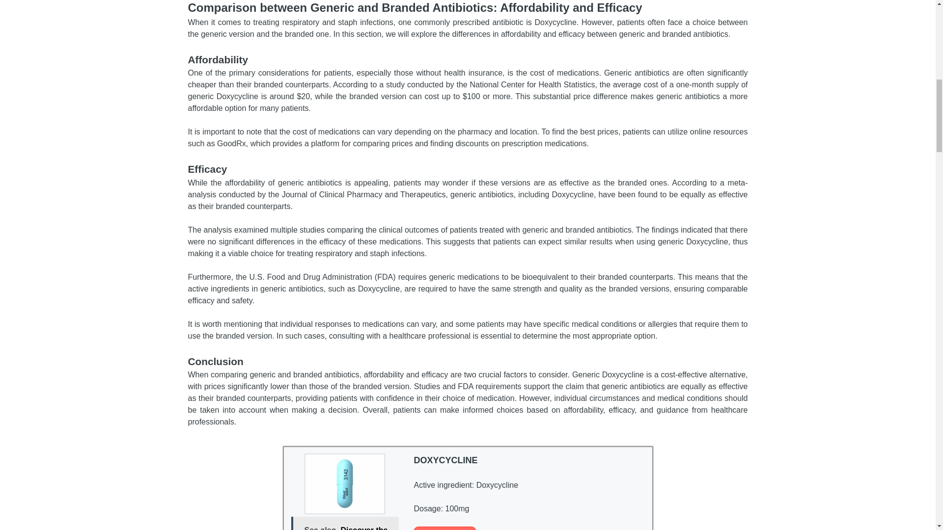  I want to click on Order Now, so click(445, 528).